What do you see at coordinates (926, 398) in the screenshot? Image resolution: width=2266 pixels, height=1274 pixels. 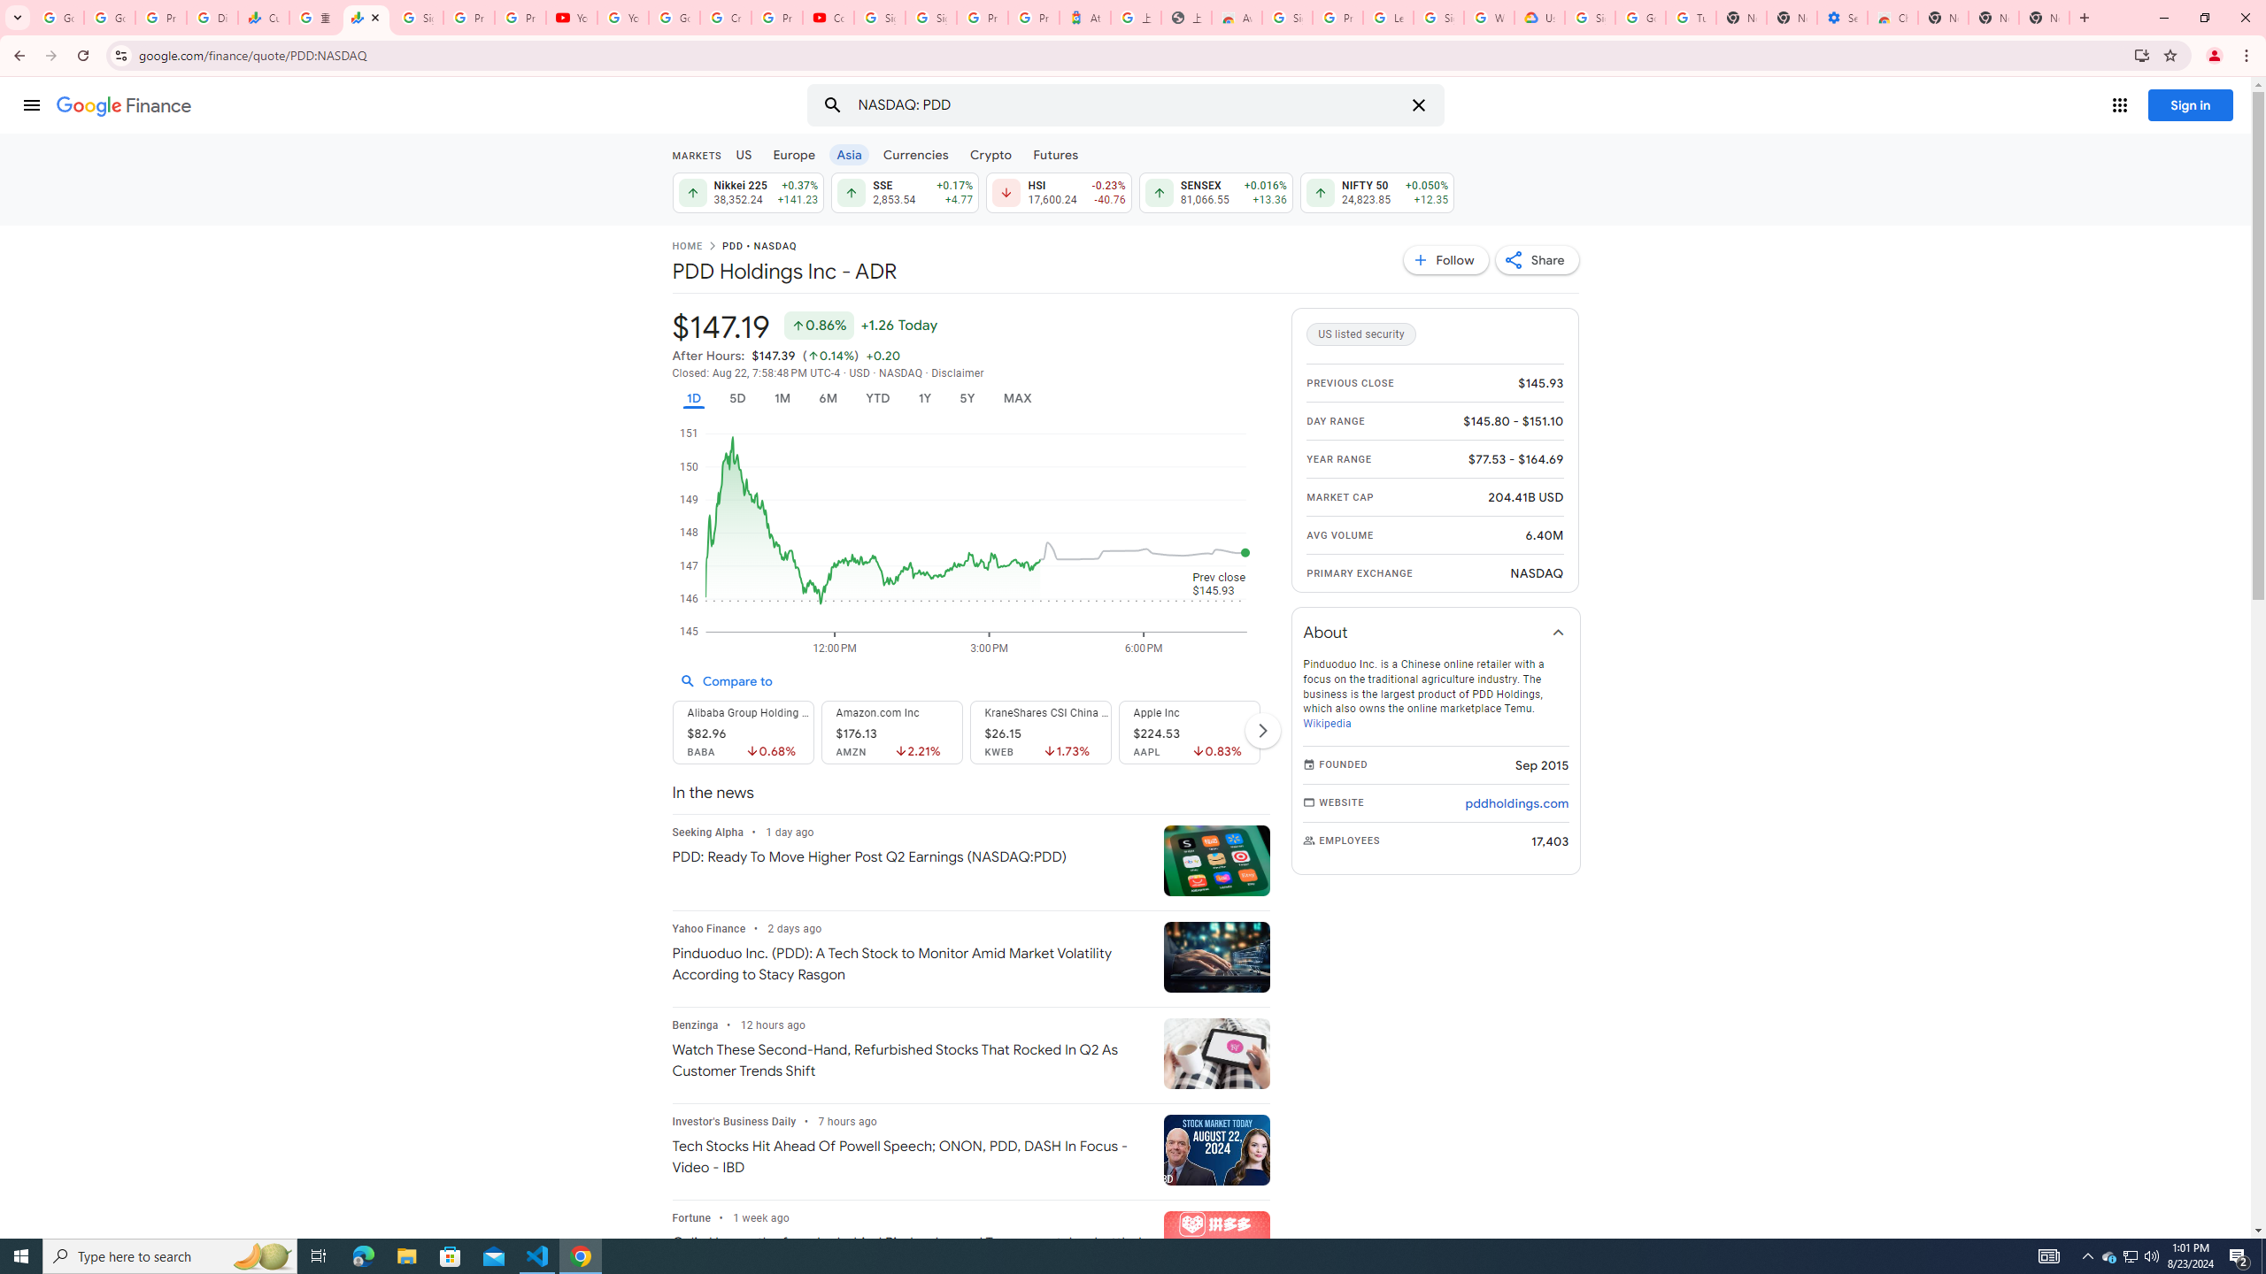 I see `1Y` at bounding box center [926, 398].